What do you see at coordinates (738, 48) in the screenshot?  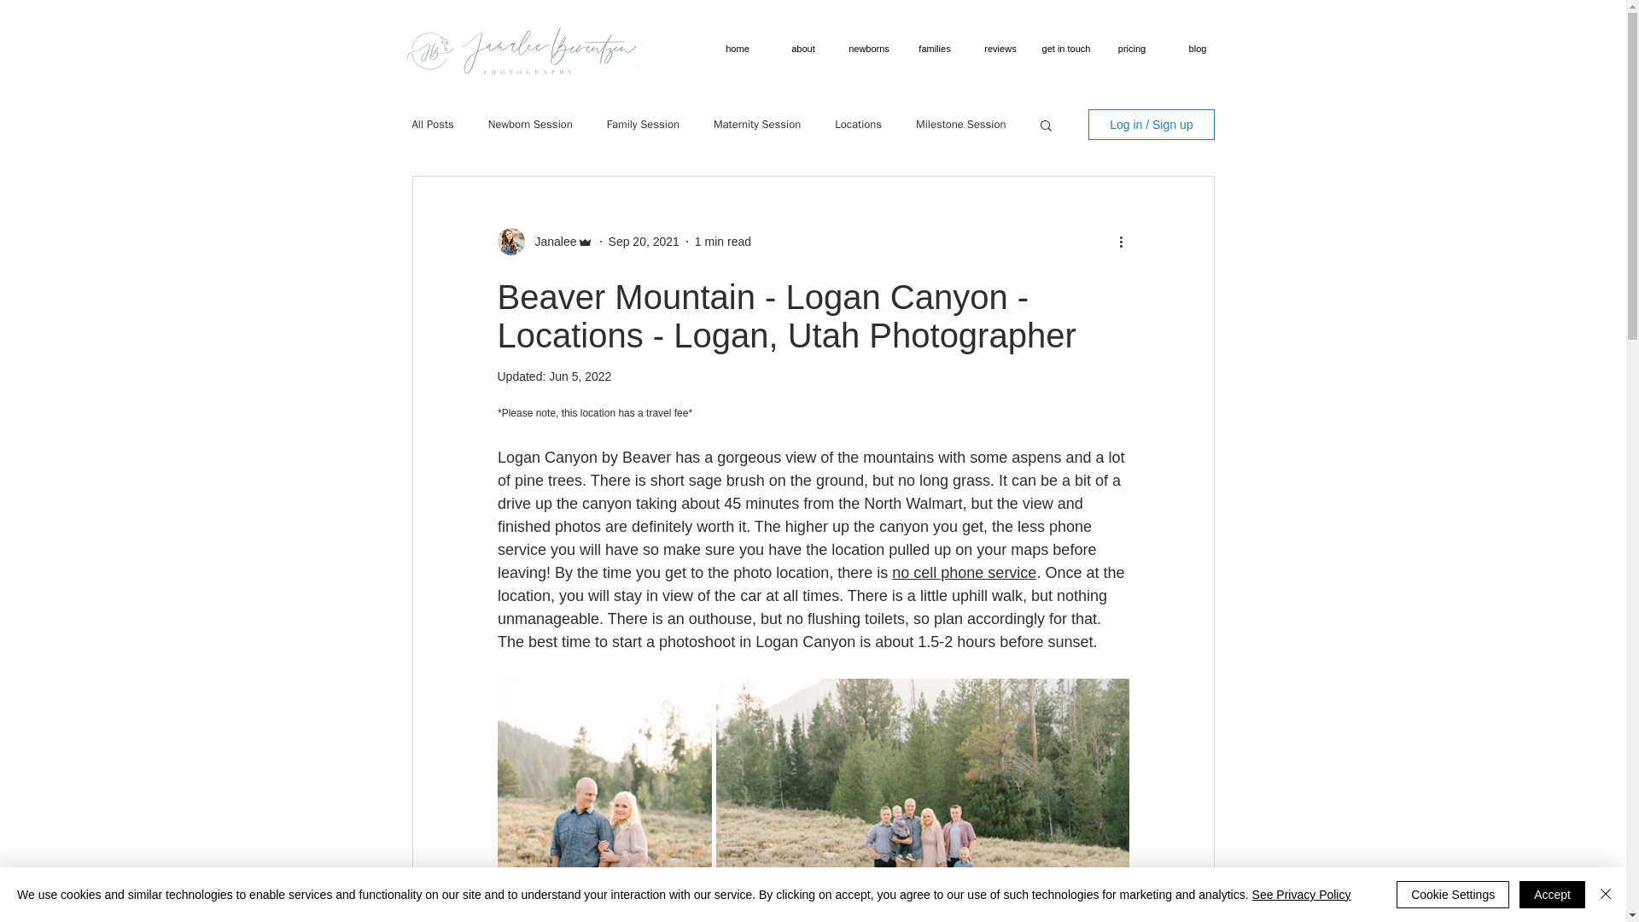 I see `home` at bounding box center [738, 48].